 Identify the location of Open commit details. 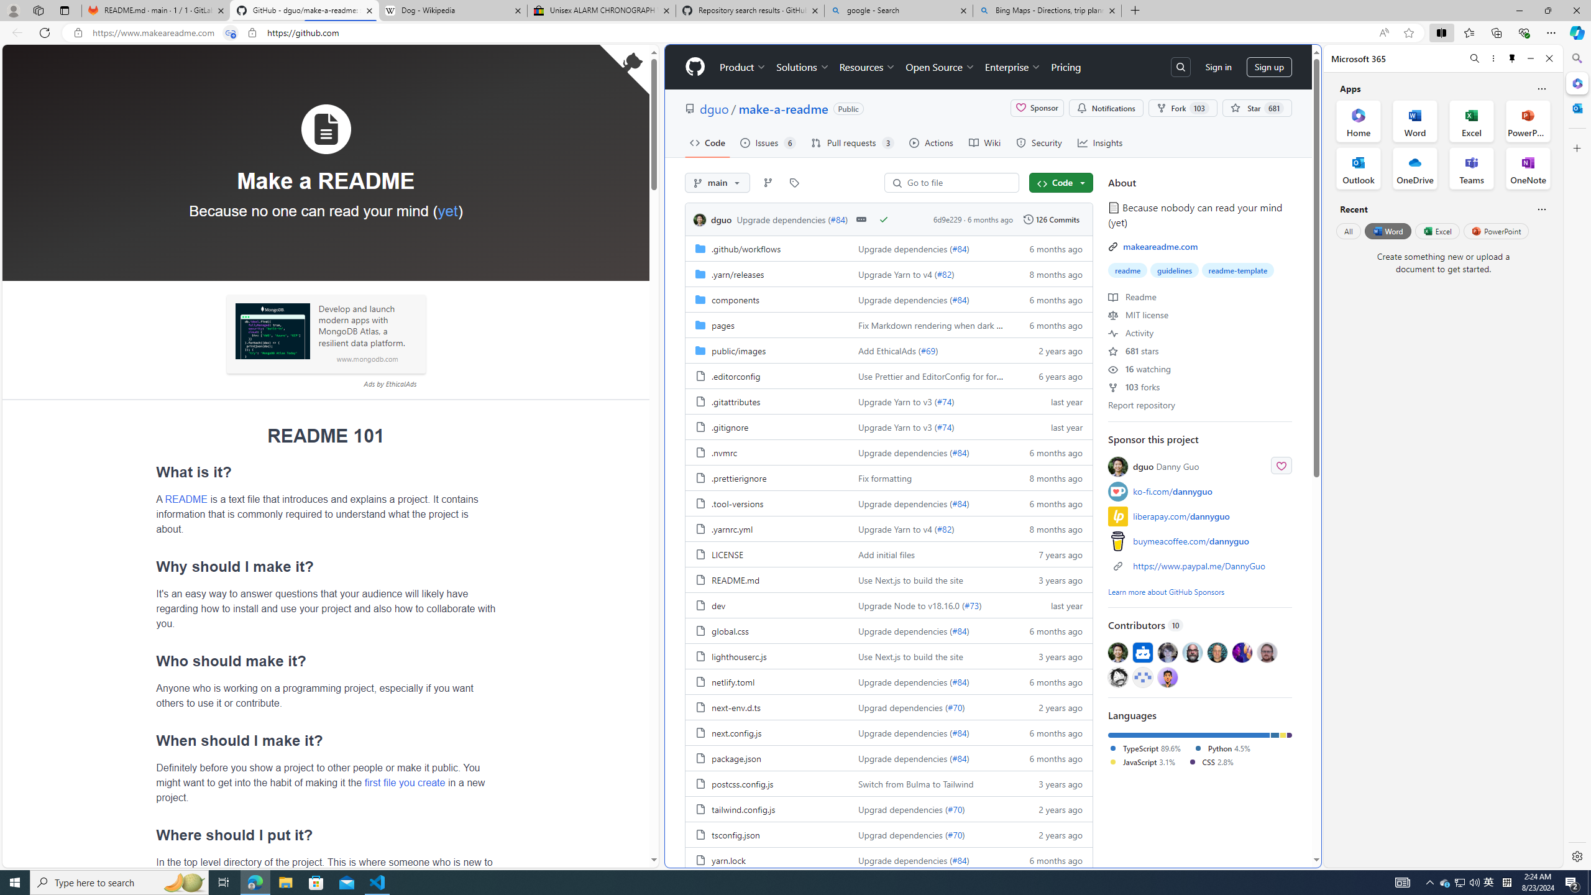
(861, 219).